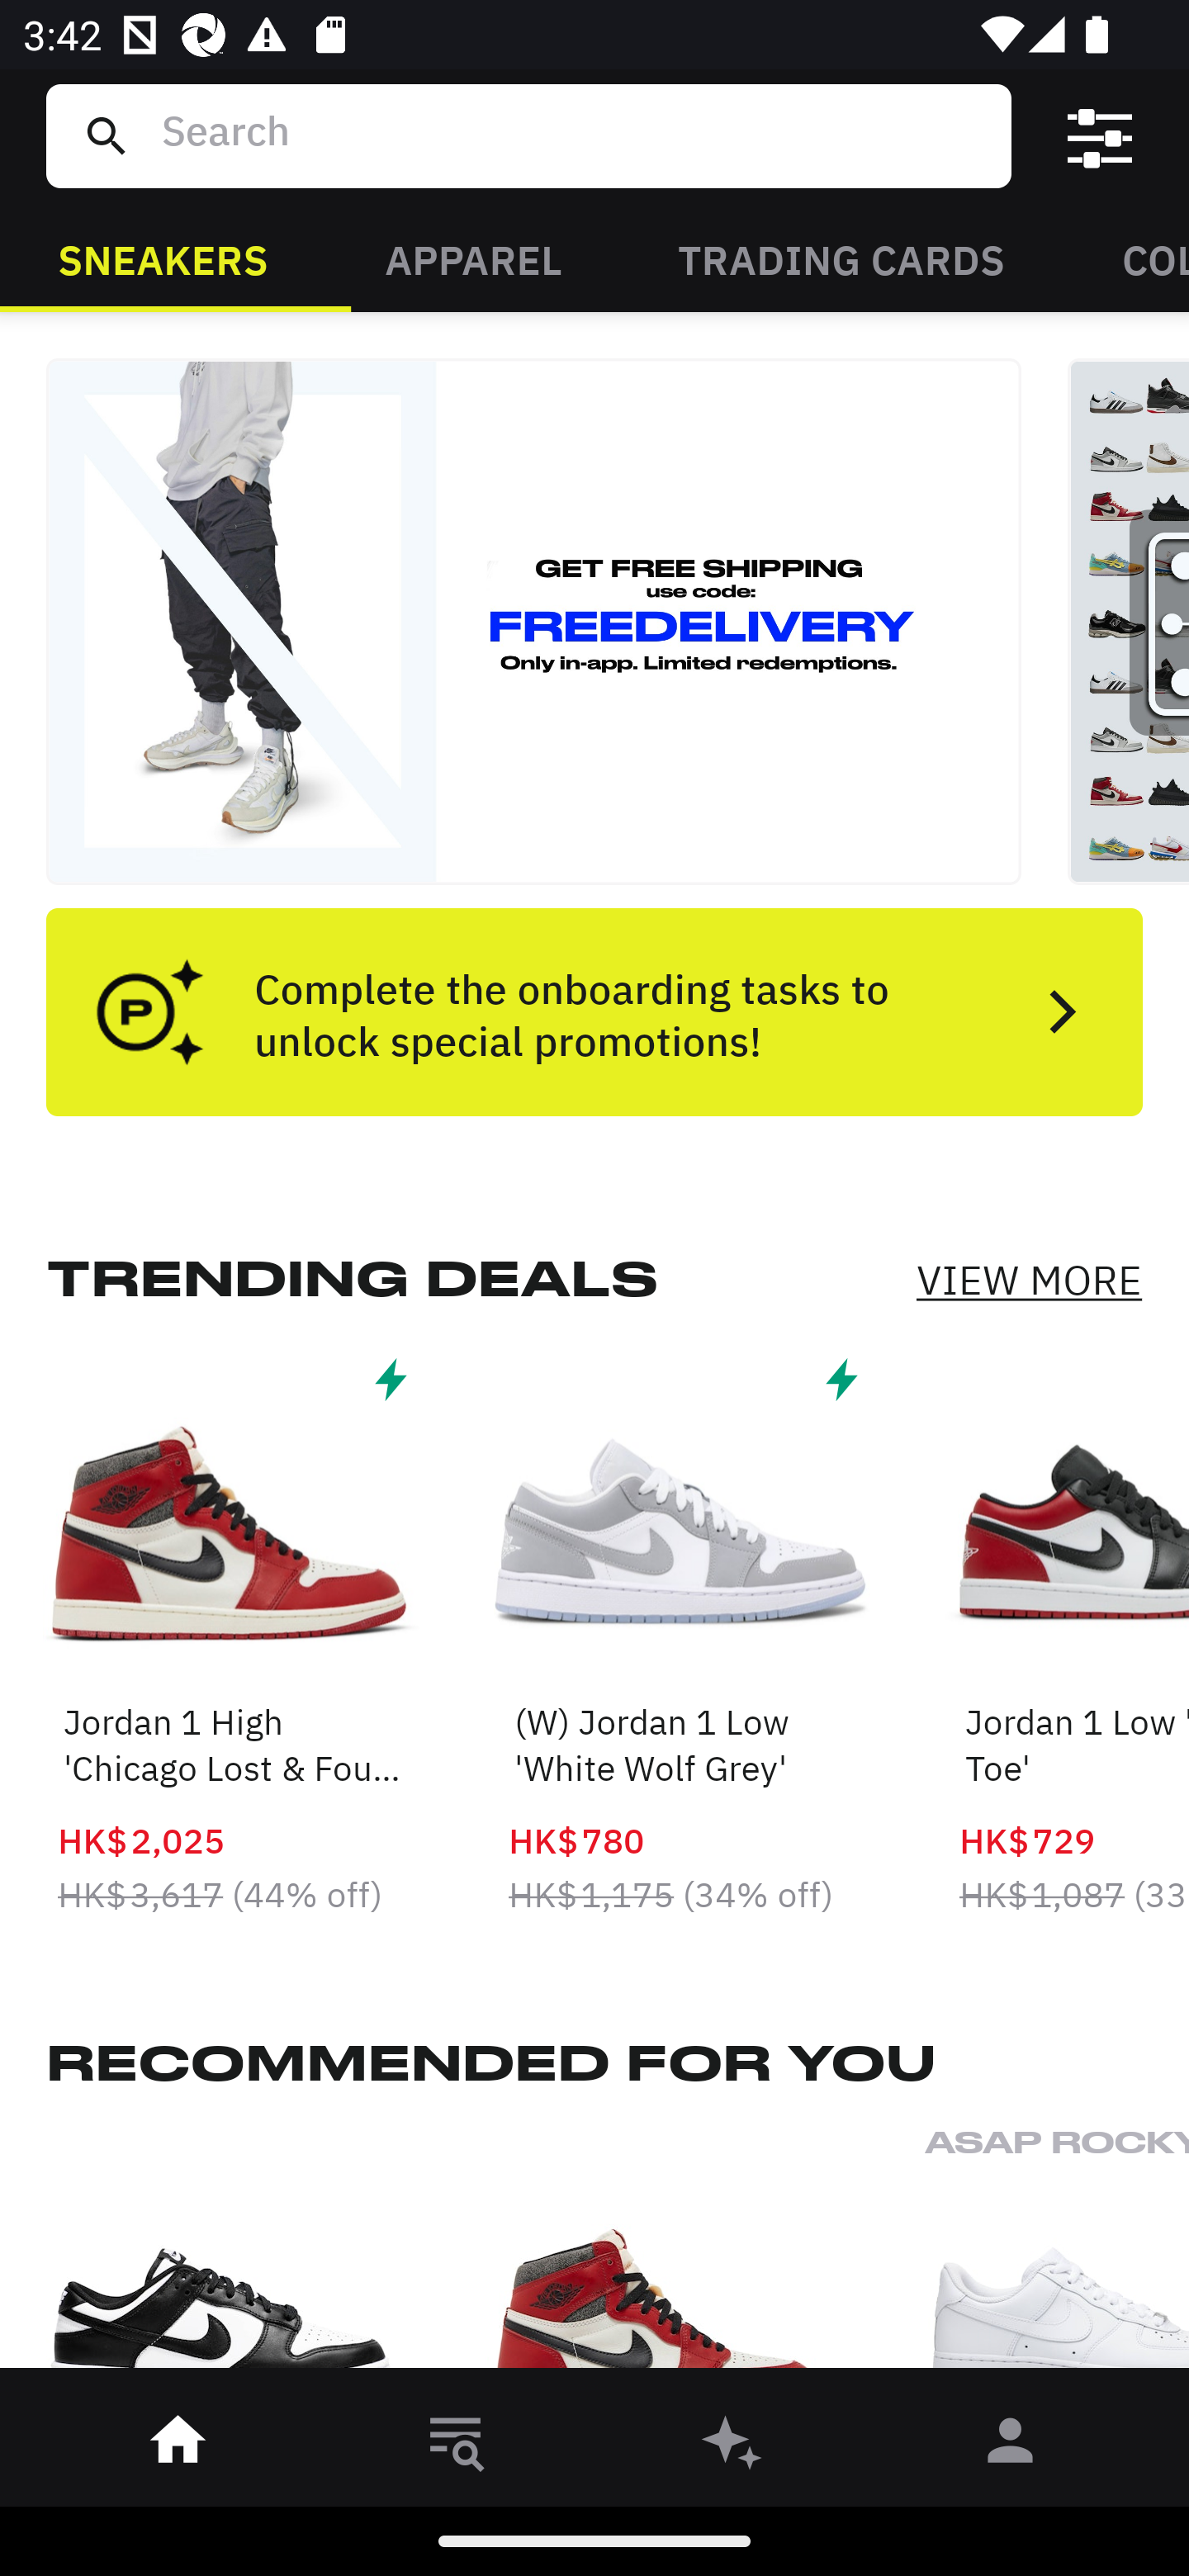 Image resolution: width=1189 pixels, height=2576 pixels. Describe the element at coordinates (472, 258) in the screenshot. I see `APPAREL` at that location.